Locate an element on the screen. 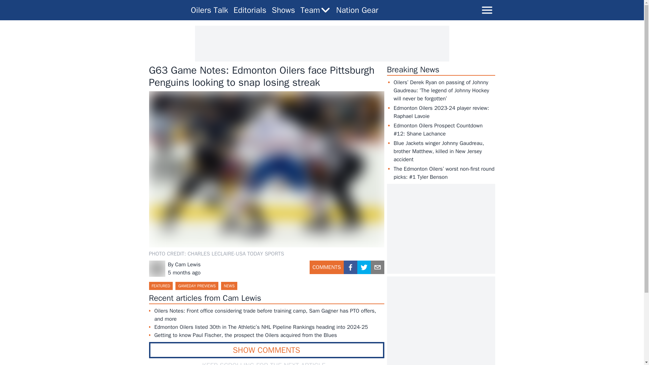  Editorials is located at coordinates (250, 10).